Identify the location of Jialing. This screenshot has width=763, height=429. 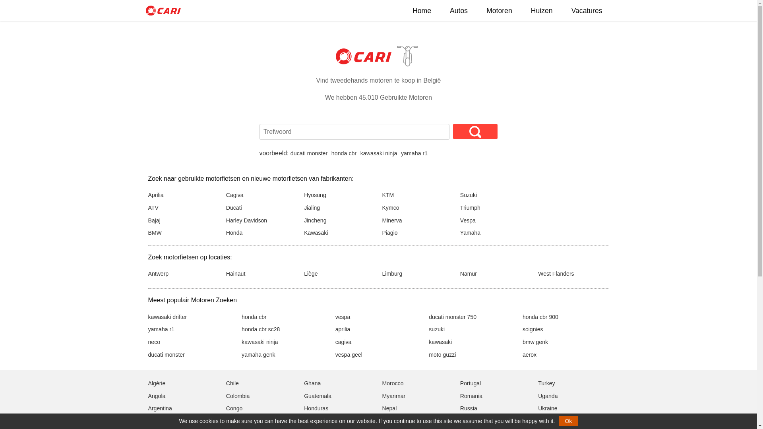
(312, 208).